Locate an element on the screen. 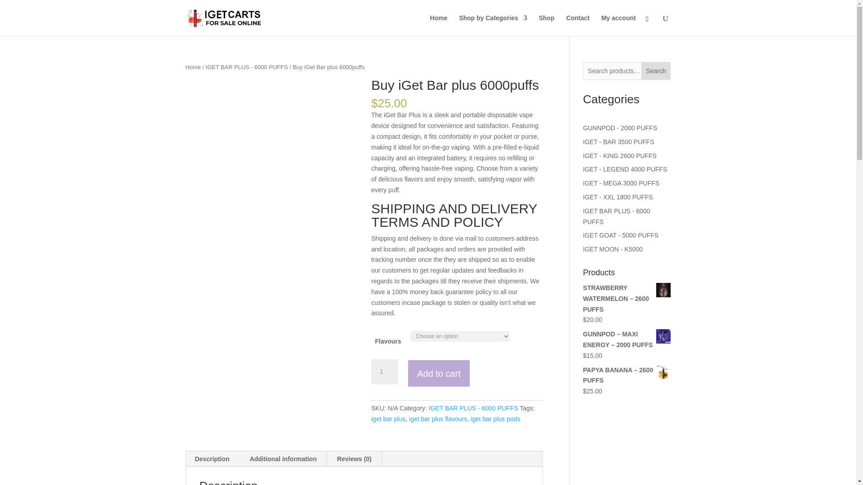 Image resolution: width=863 pixels, height=485 pixels. iget bar plus pods is located at coordinates (495, 419).